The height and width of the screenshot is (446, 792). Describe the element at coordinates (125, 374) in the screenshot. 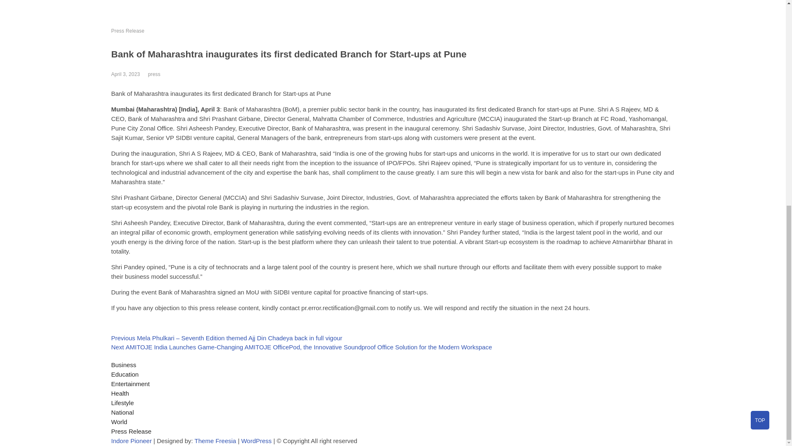

I see `Education` at that location.